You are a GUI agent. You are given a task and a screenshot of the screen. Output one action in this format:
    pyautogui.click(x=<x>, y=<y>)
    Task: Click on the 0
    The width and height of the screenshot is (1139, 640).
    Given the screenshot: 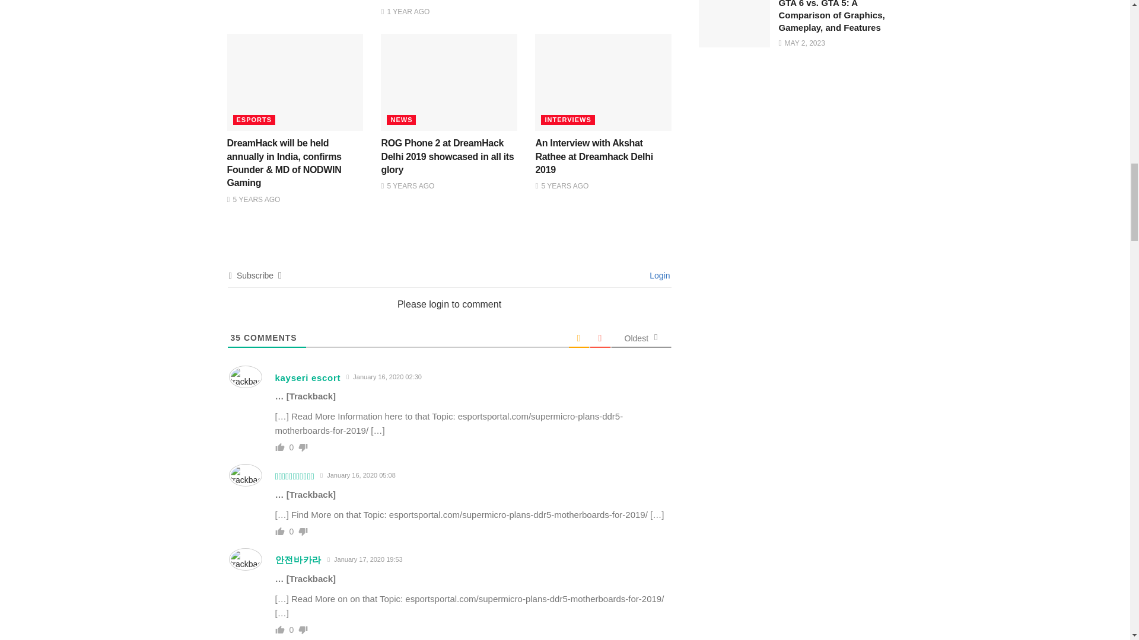 What is the action you would take?
    pyautogui.click(x=292, y=531)
    